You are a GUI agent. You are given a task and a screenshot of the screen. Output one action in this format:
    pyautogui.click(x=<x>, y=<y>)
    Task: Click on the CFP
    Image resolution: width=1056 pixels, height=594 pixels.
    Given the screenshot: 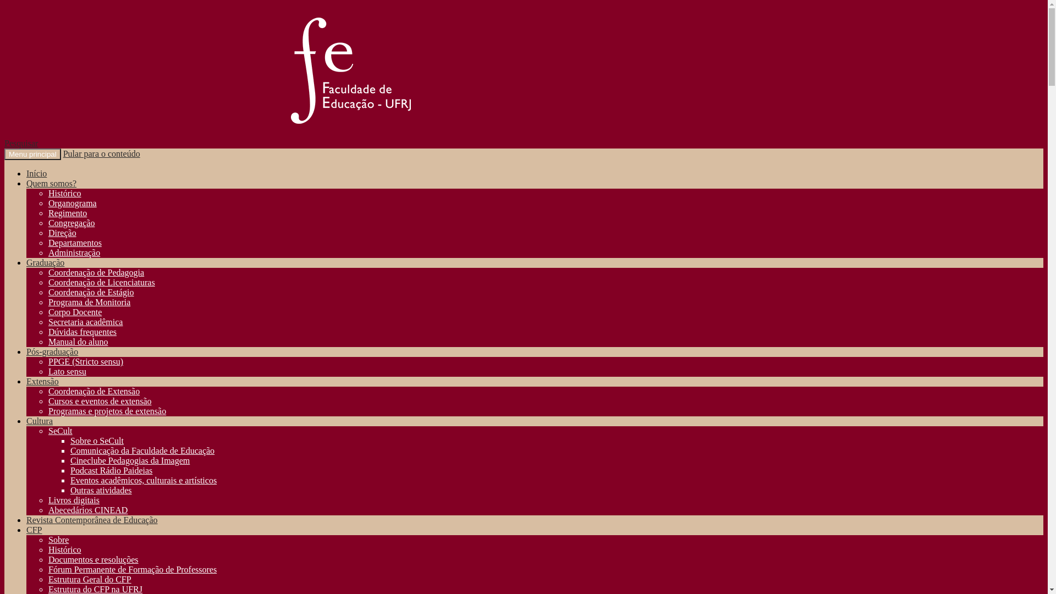 What is the action you would take?
    pyautogui.click(x=34, y=530)
    